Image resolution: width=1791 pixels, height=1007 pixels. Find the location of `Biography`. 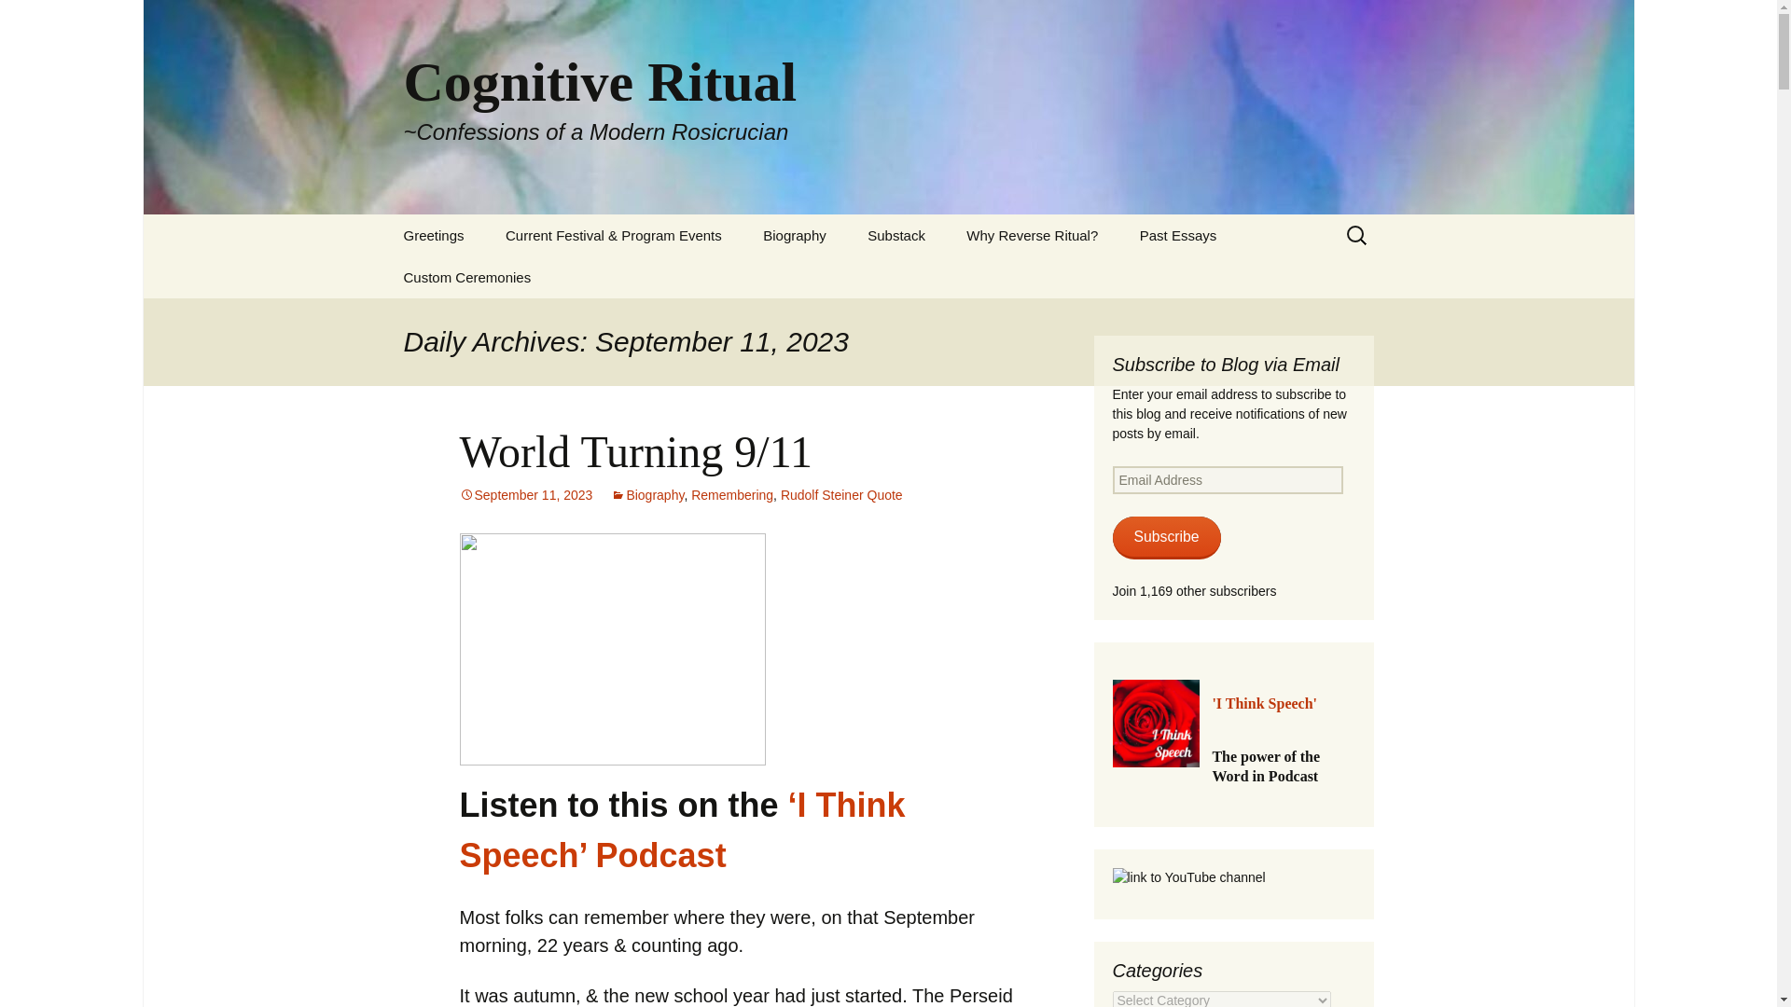

Biography is located at coordinates (795, 235).